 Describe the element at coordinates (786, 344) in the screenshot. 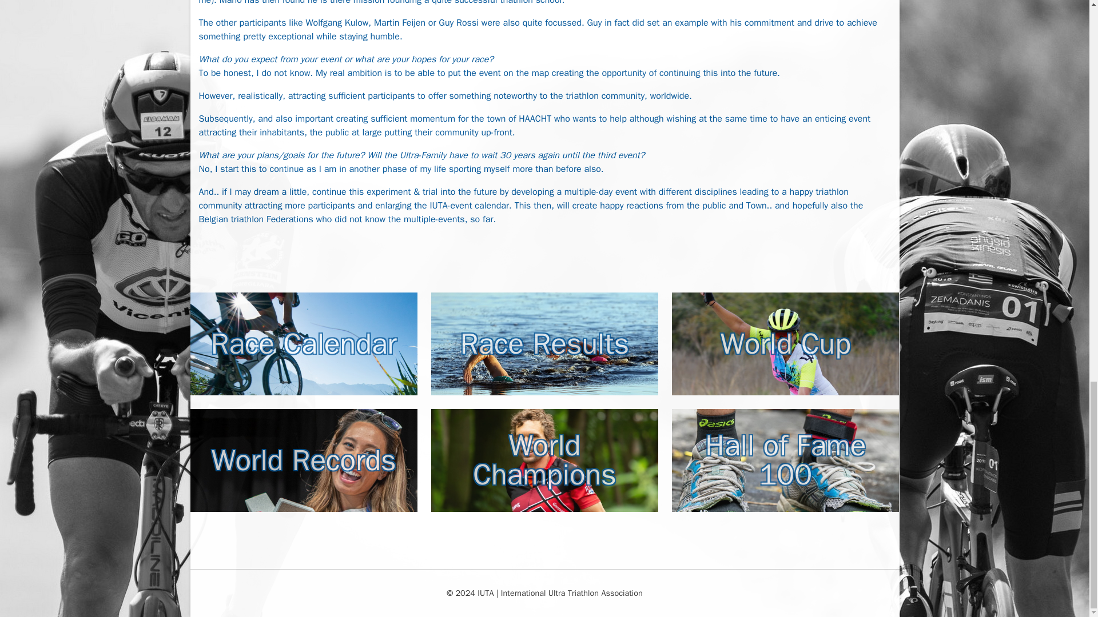

I see `IUTA Ultra Triathlon World Cup` at that location.